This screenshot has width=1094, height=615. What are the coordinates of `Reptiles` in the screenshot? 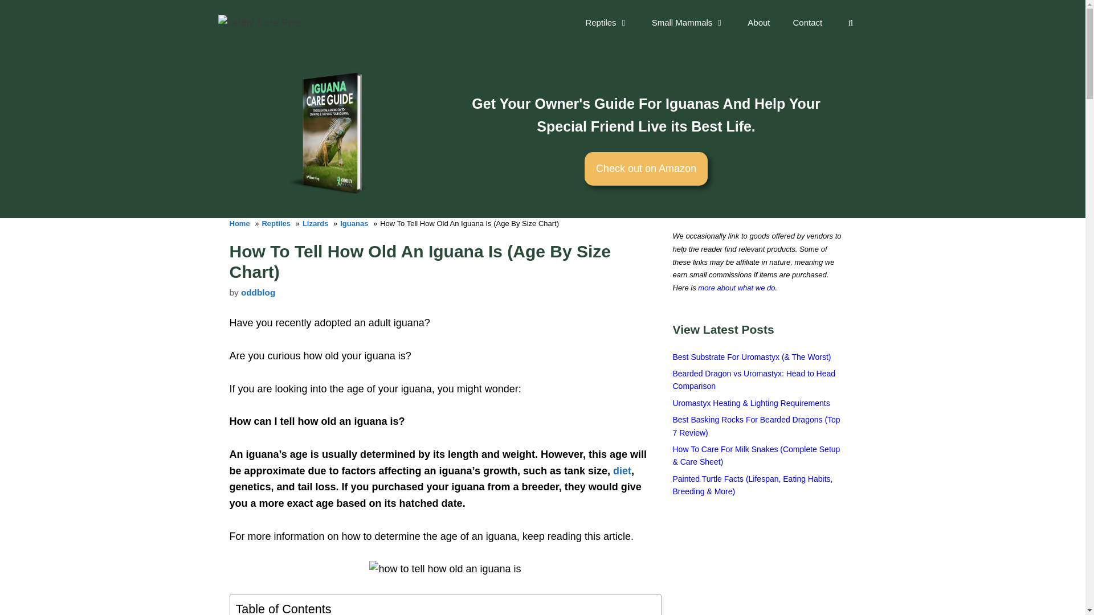 It's located at (606, 23).